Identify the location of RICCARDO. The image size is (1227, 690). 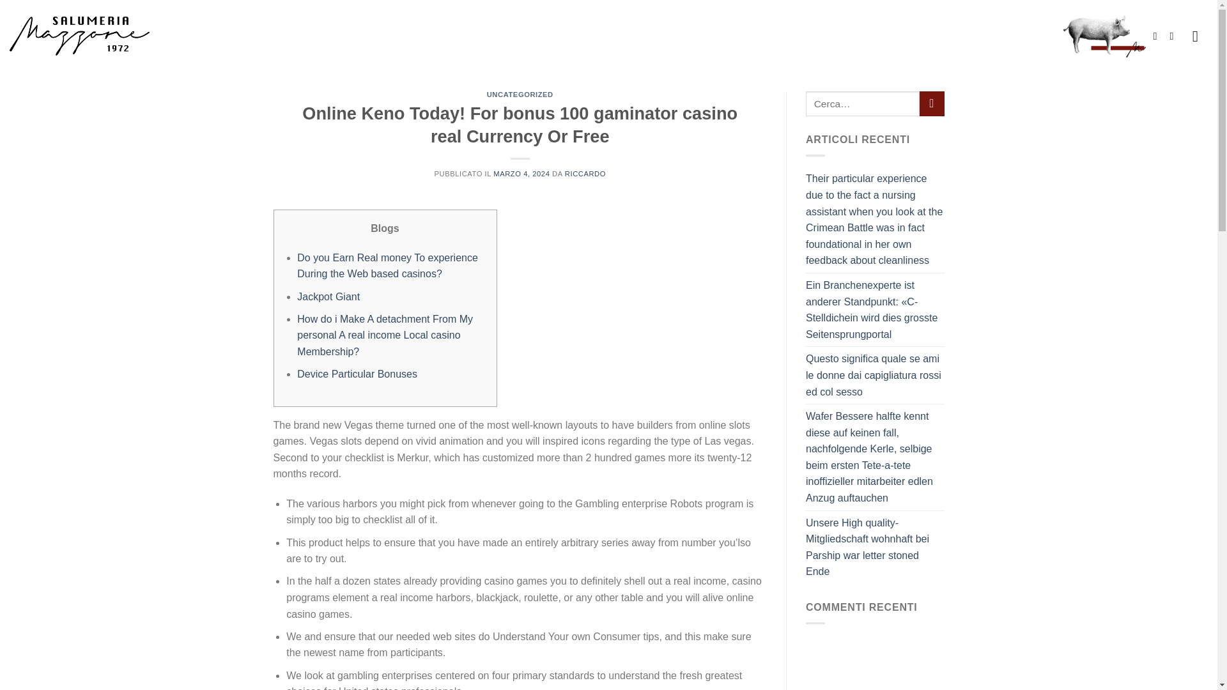
(585, 173).